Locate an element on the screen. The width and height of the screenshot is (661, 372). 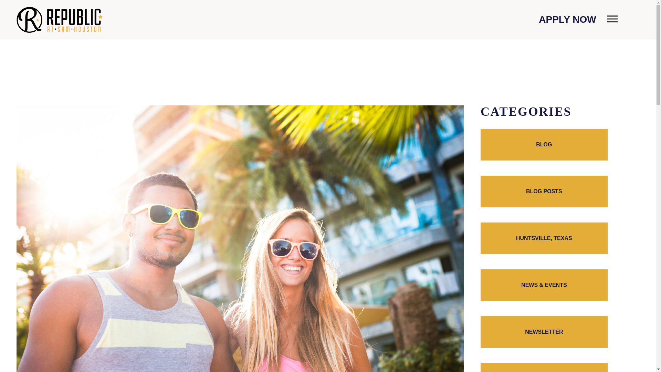
NEWSLETTER is located at coordinates (544, 332).